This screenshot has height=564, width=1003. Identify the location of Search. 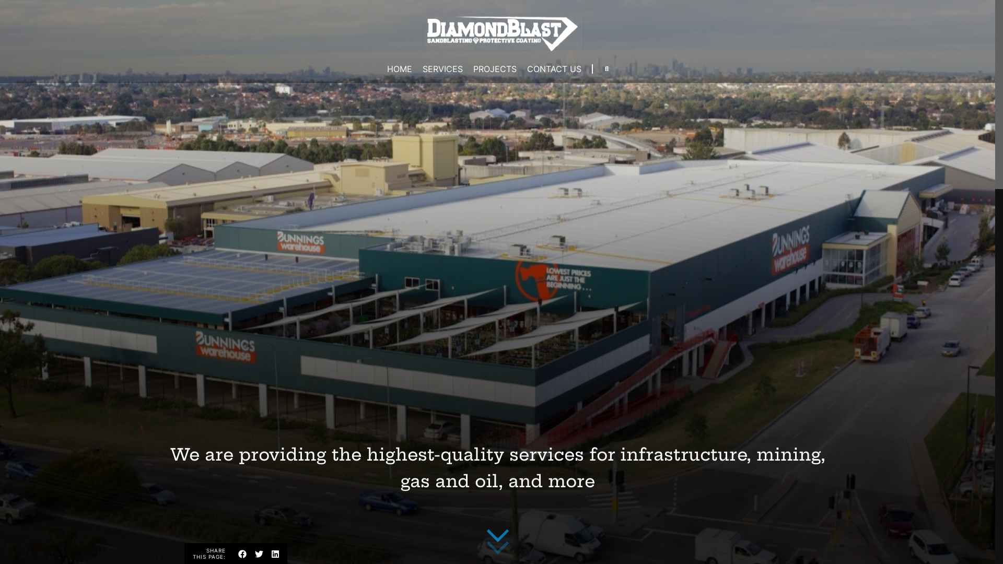
(584, 98).